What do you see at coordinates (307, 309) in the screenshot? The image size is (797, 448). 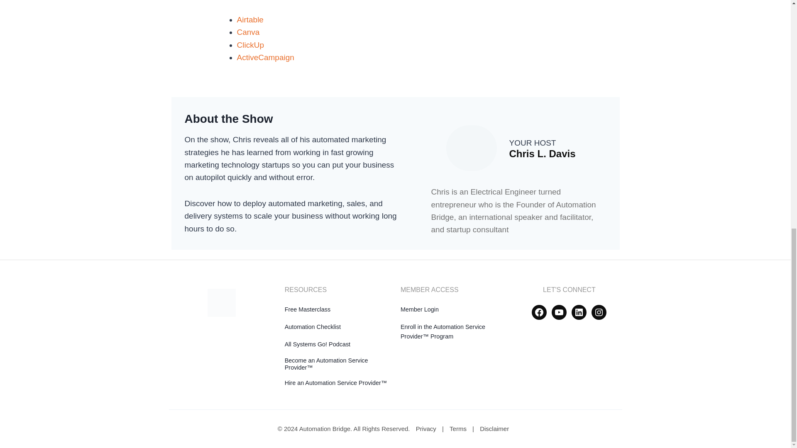 I see `Free Masterclass` at bounding box center [307, 309].